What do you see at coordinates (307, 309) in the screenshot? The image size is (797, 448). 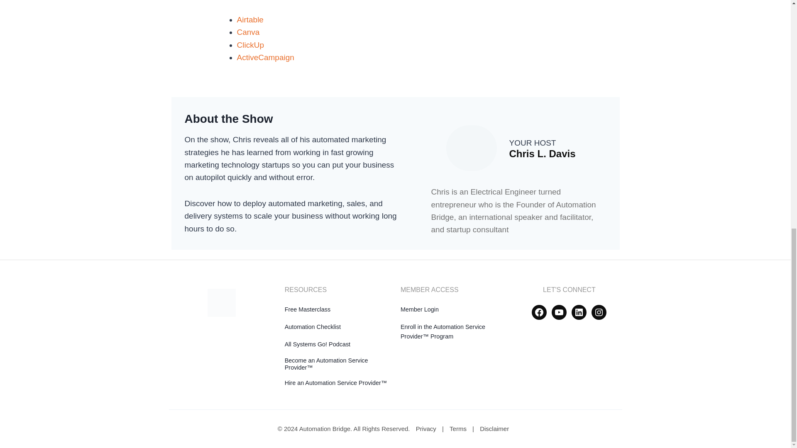 I see `Free Masterclass` at bounding box center [307, 309].